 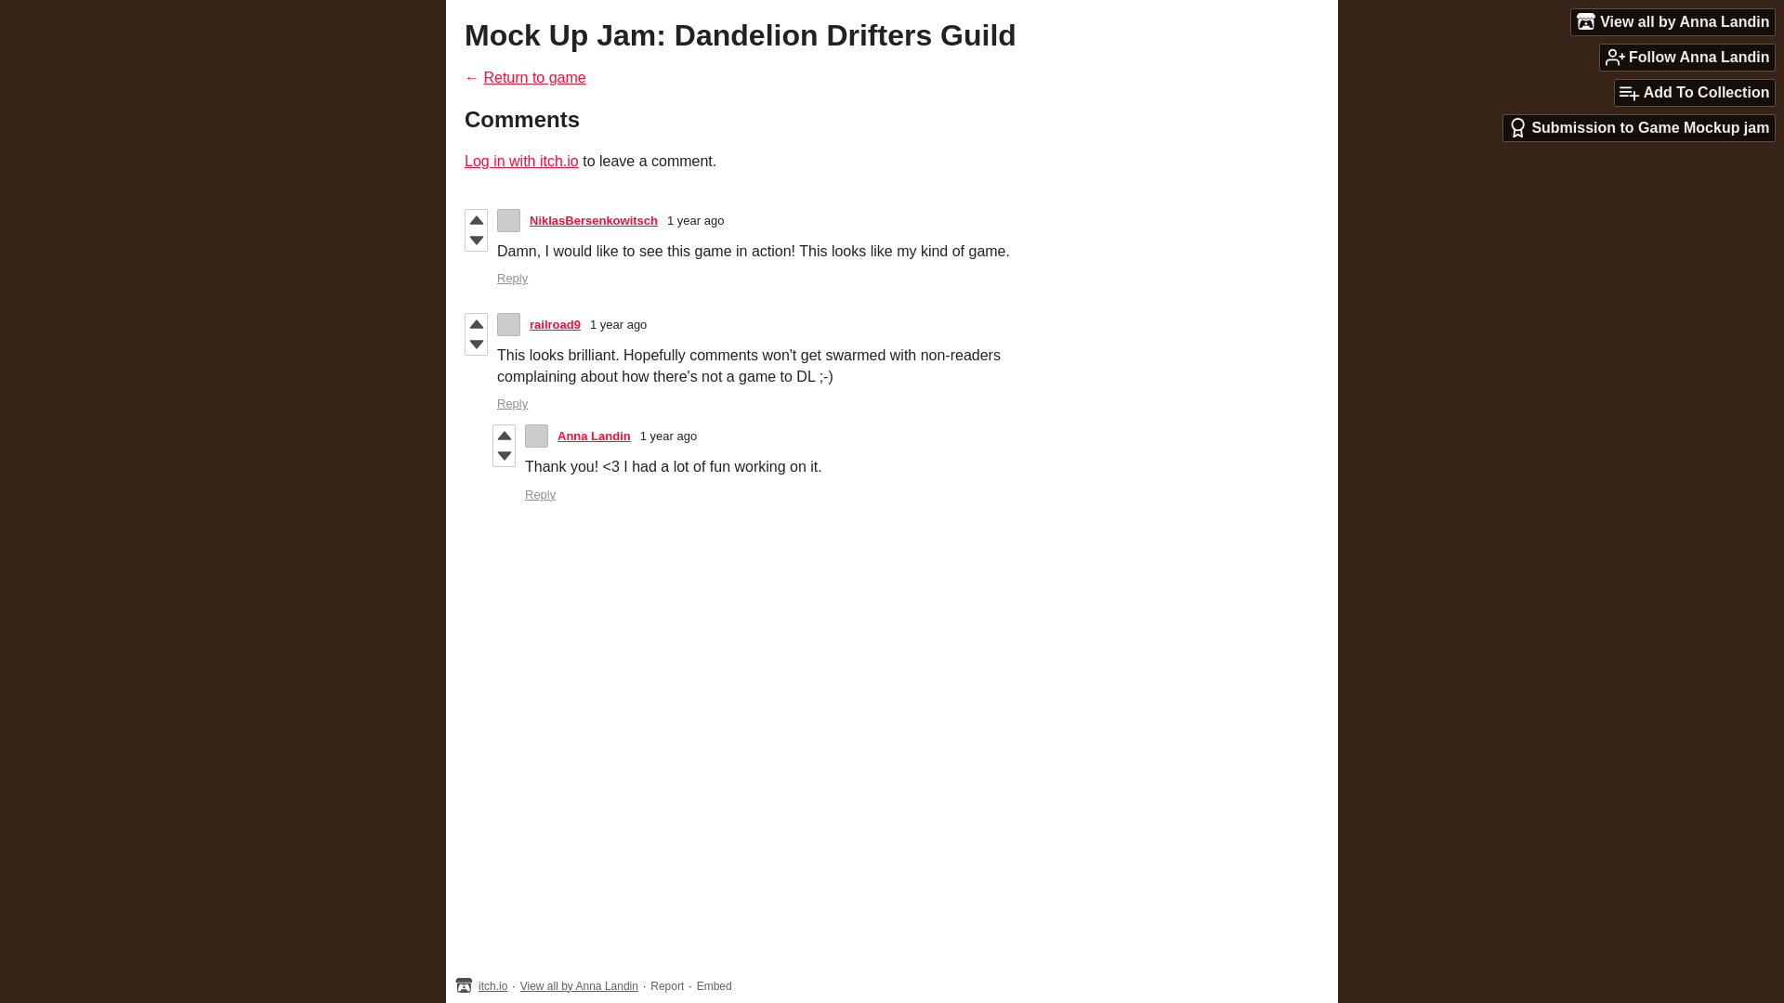 I want to click on Follow Anna Landin, so click(x=1687, y=57).